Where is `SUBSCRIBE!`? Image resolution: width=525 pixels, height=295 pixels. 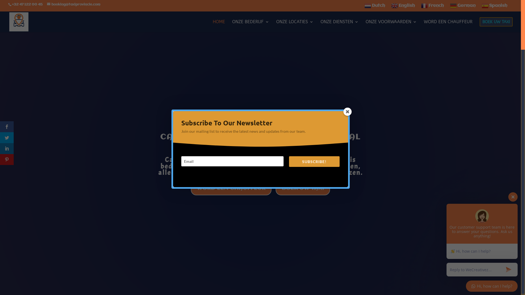 SUBSCRIBE! is located at coordinates (314, 162).